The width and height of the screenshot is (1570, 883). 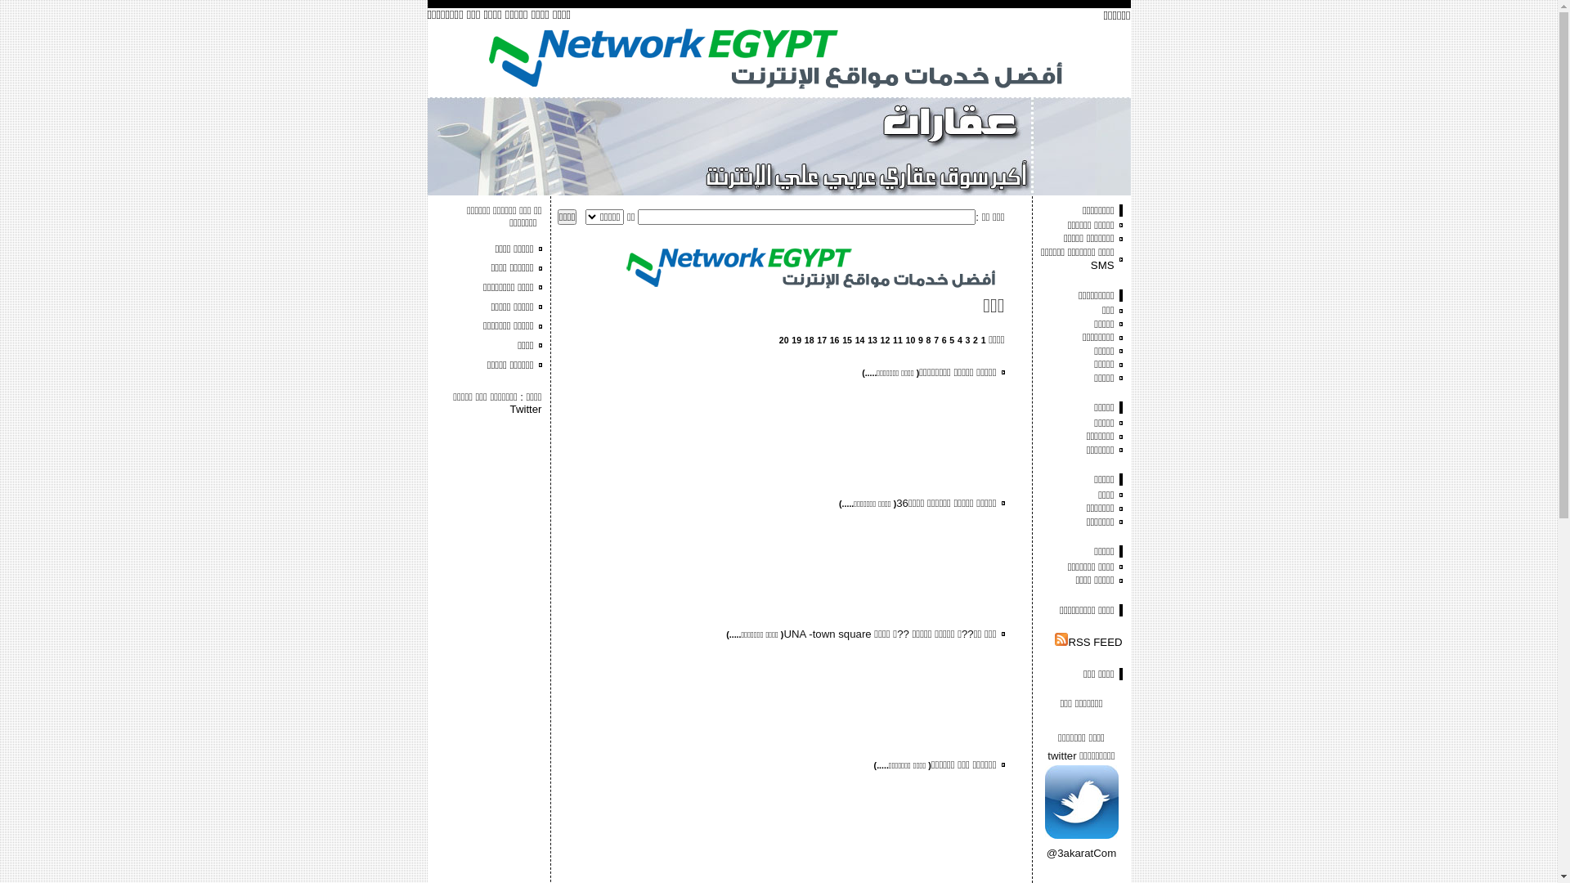 What do you see at coordinates (952, 340) in the screenshot?
I see `5` at bounding box center [952, 340].